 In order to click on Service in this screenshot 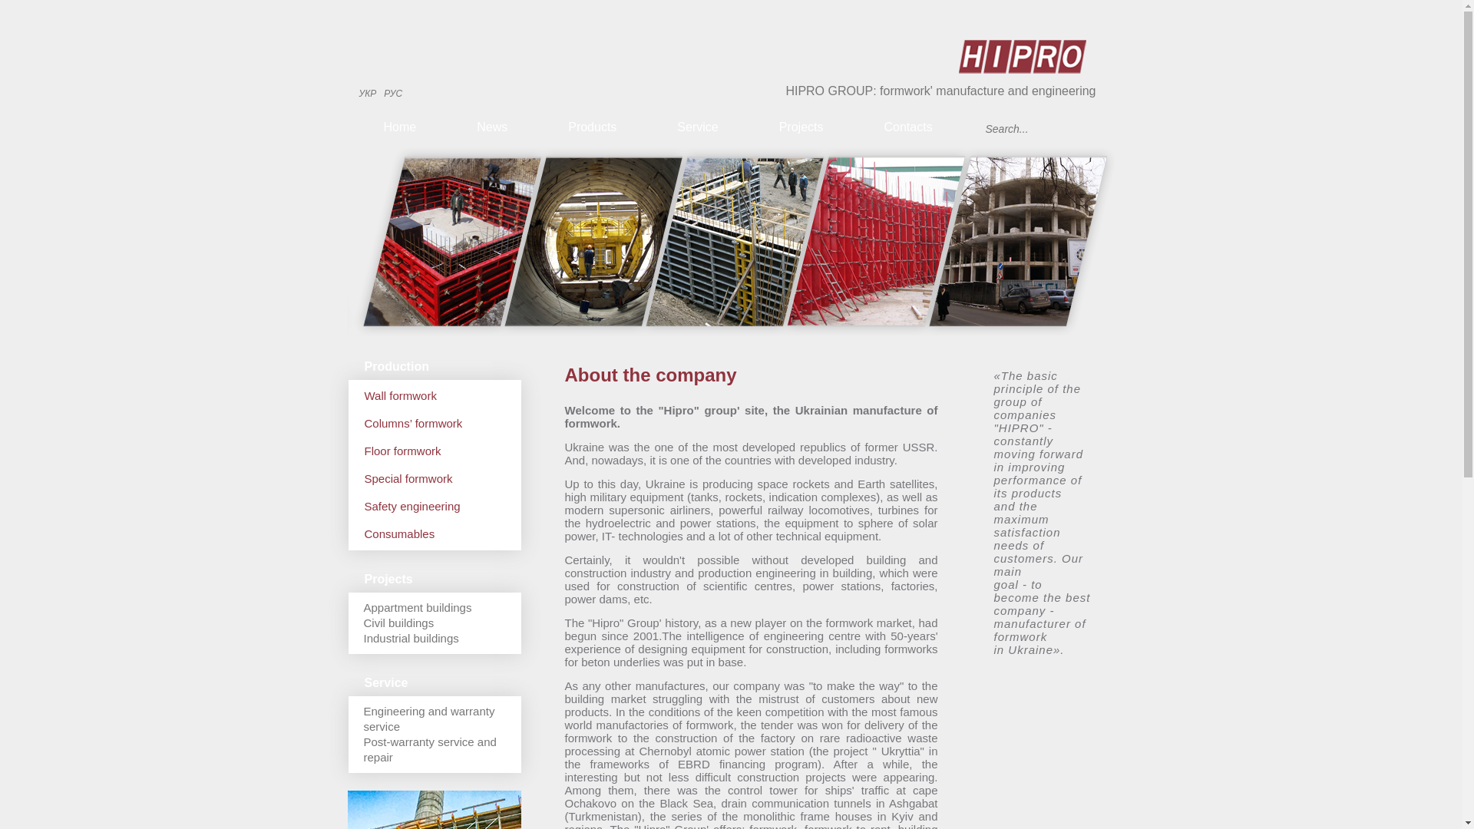, I will do `click(703, 127)`.